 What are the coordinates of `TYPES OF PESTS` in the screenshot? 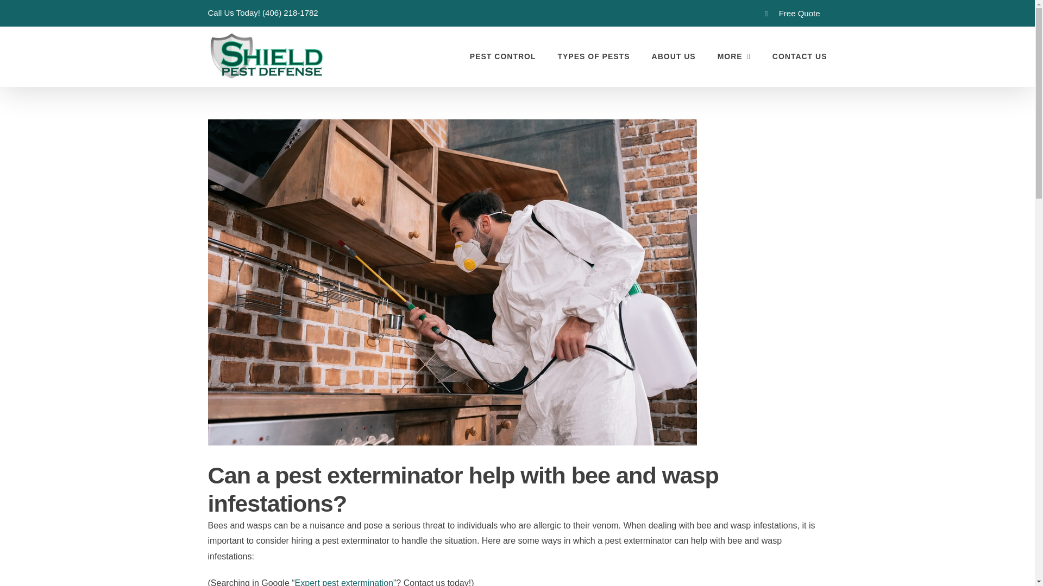 It's located at (593, 56).